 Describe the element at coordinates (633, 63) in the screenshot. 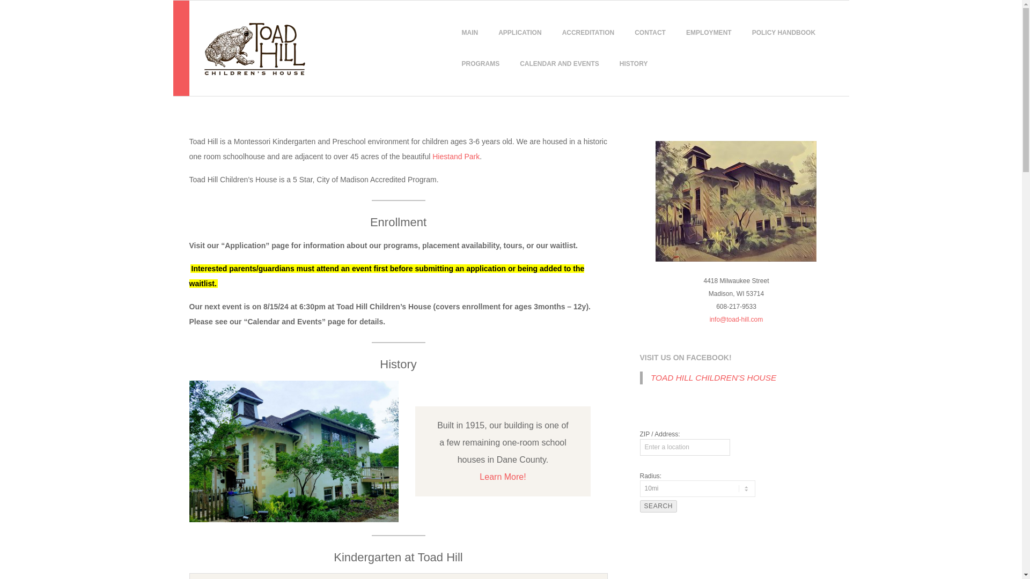

I see `HISTORY` at that location.